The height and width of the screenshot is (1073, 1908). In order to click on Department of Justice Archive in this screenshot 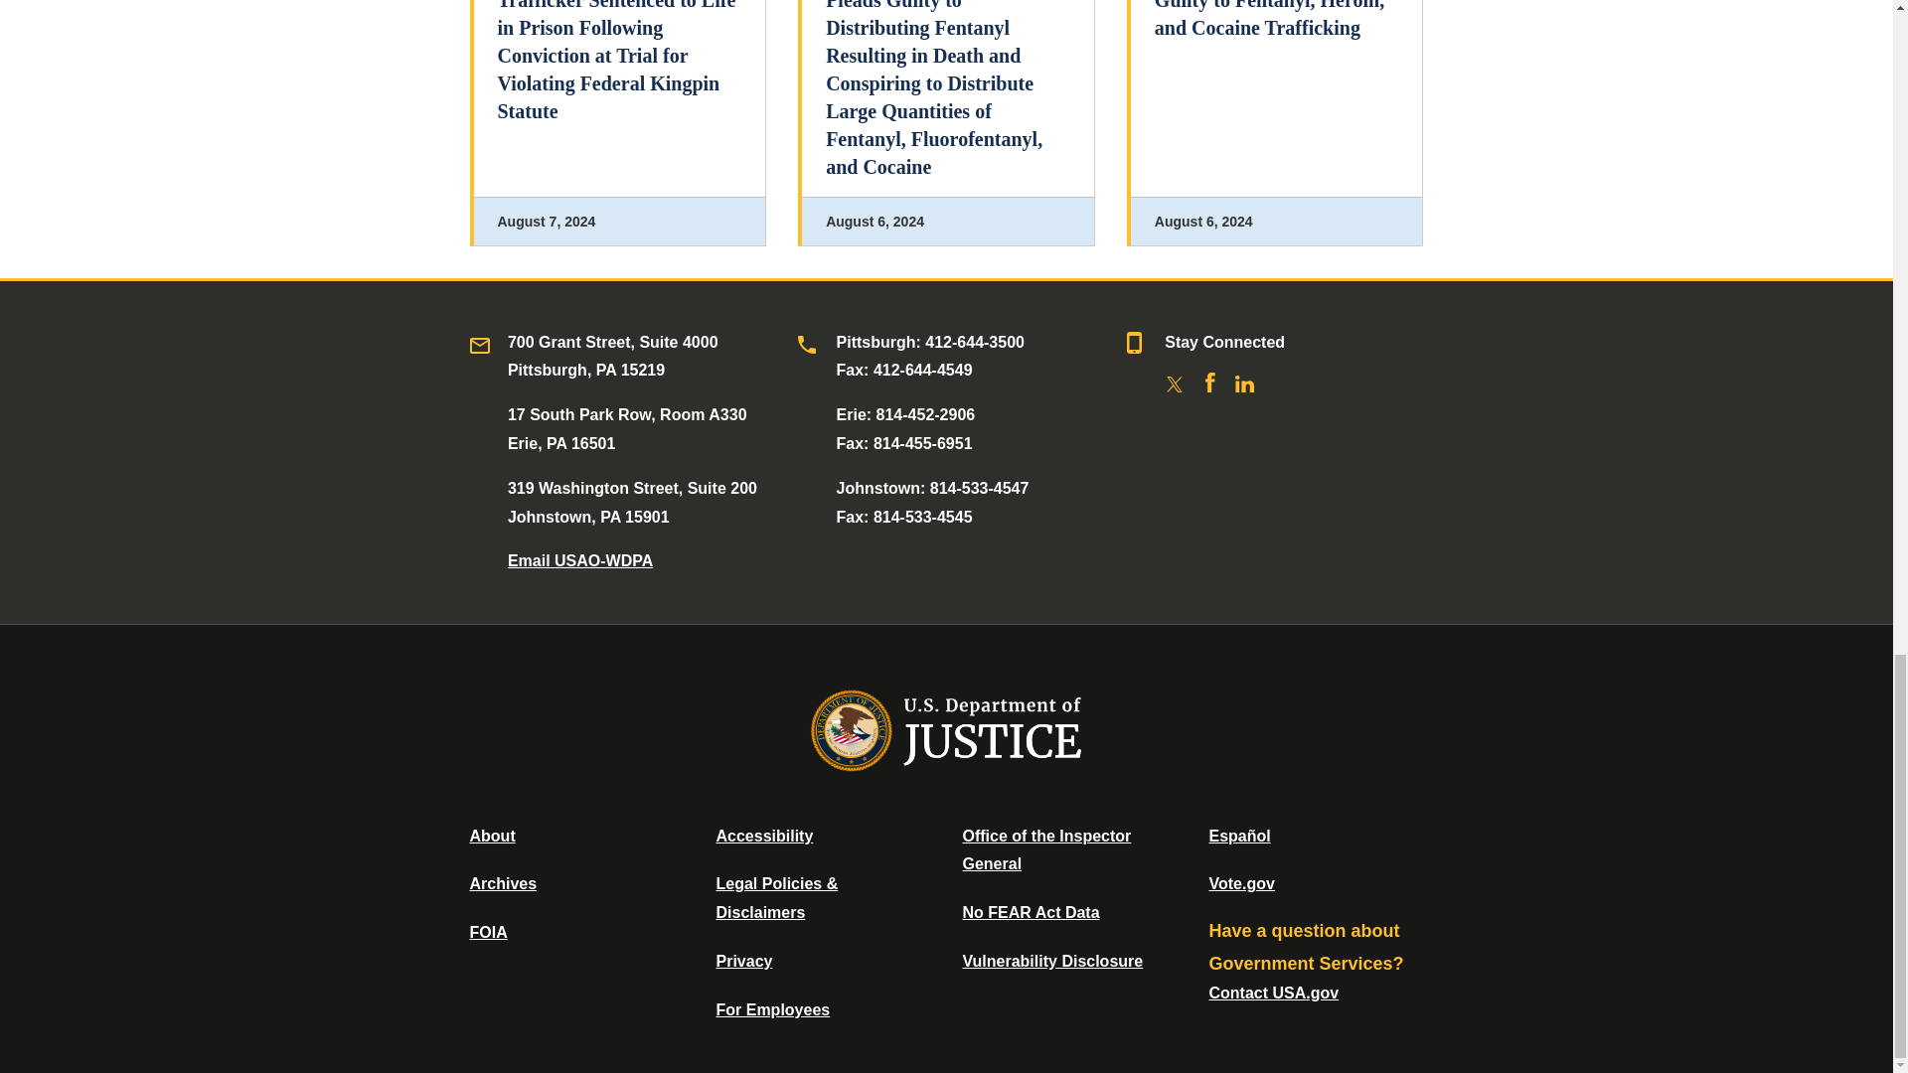, I will do `click(503, 883)`.